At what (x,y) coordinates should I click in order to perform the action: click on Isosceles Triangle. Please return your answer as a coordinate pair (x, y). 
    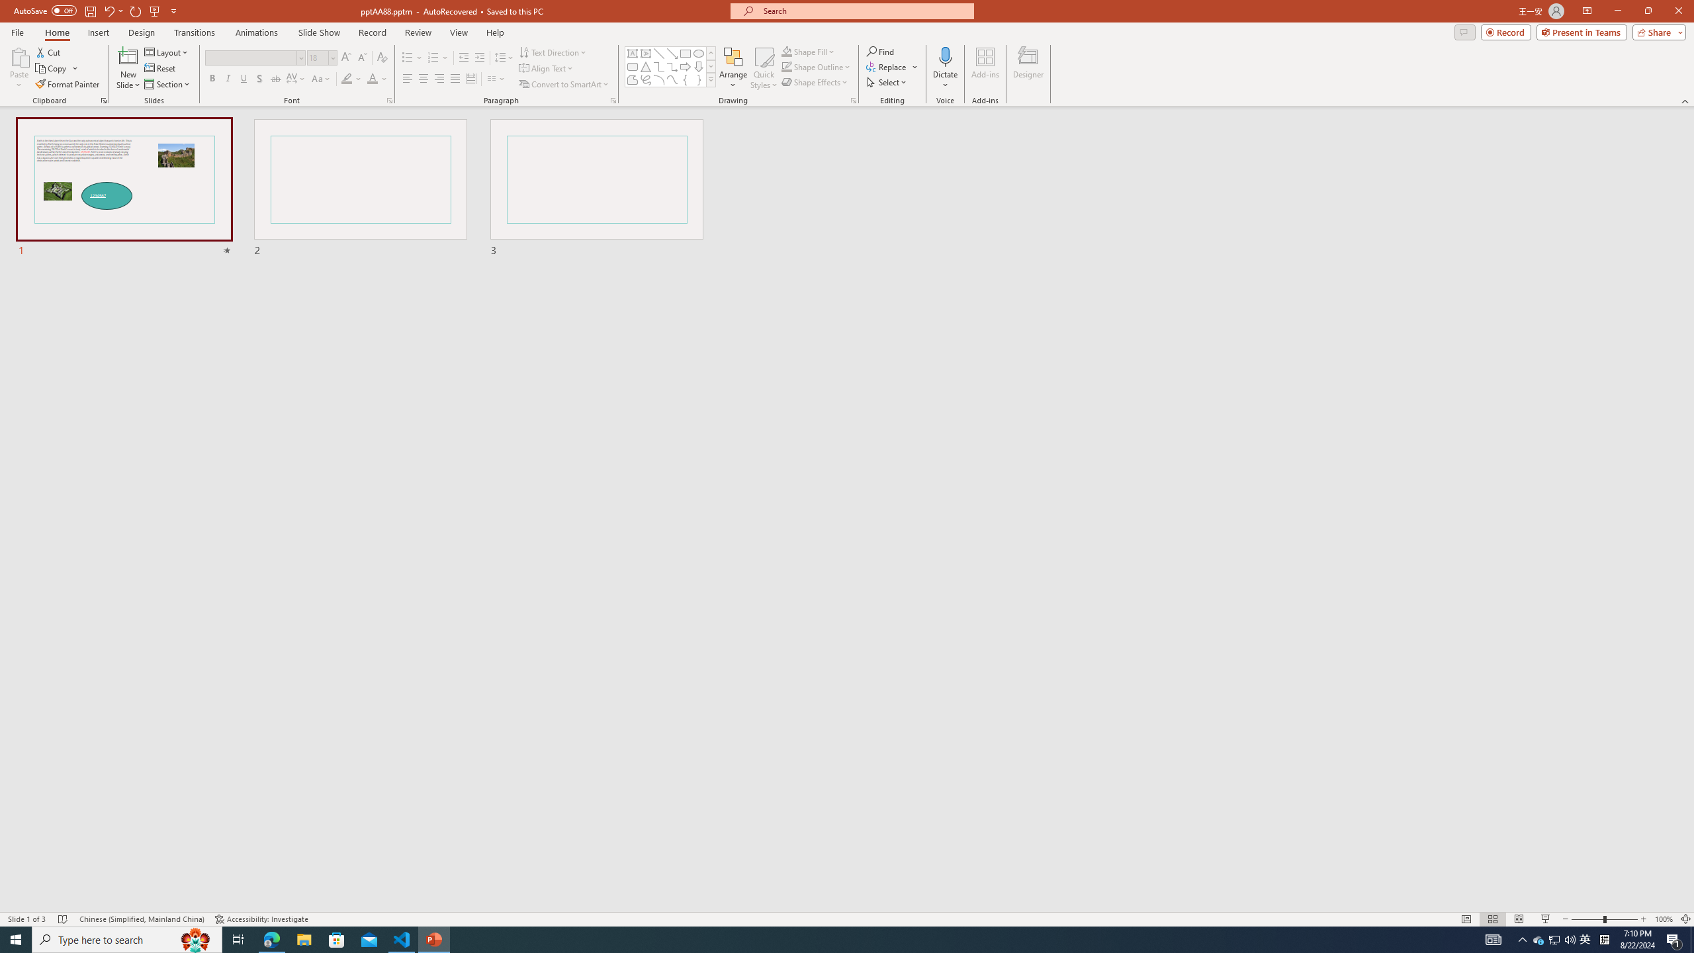
    Looking at the image, I should click on (645, 66).